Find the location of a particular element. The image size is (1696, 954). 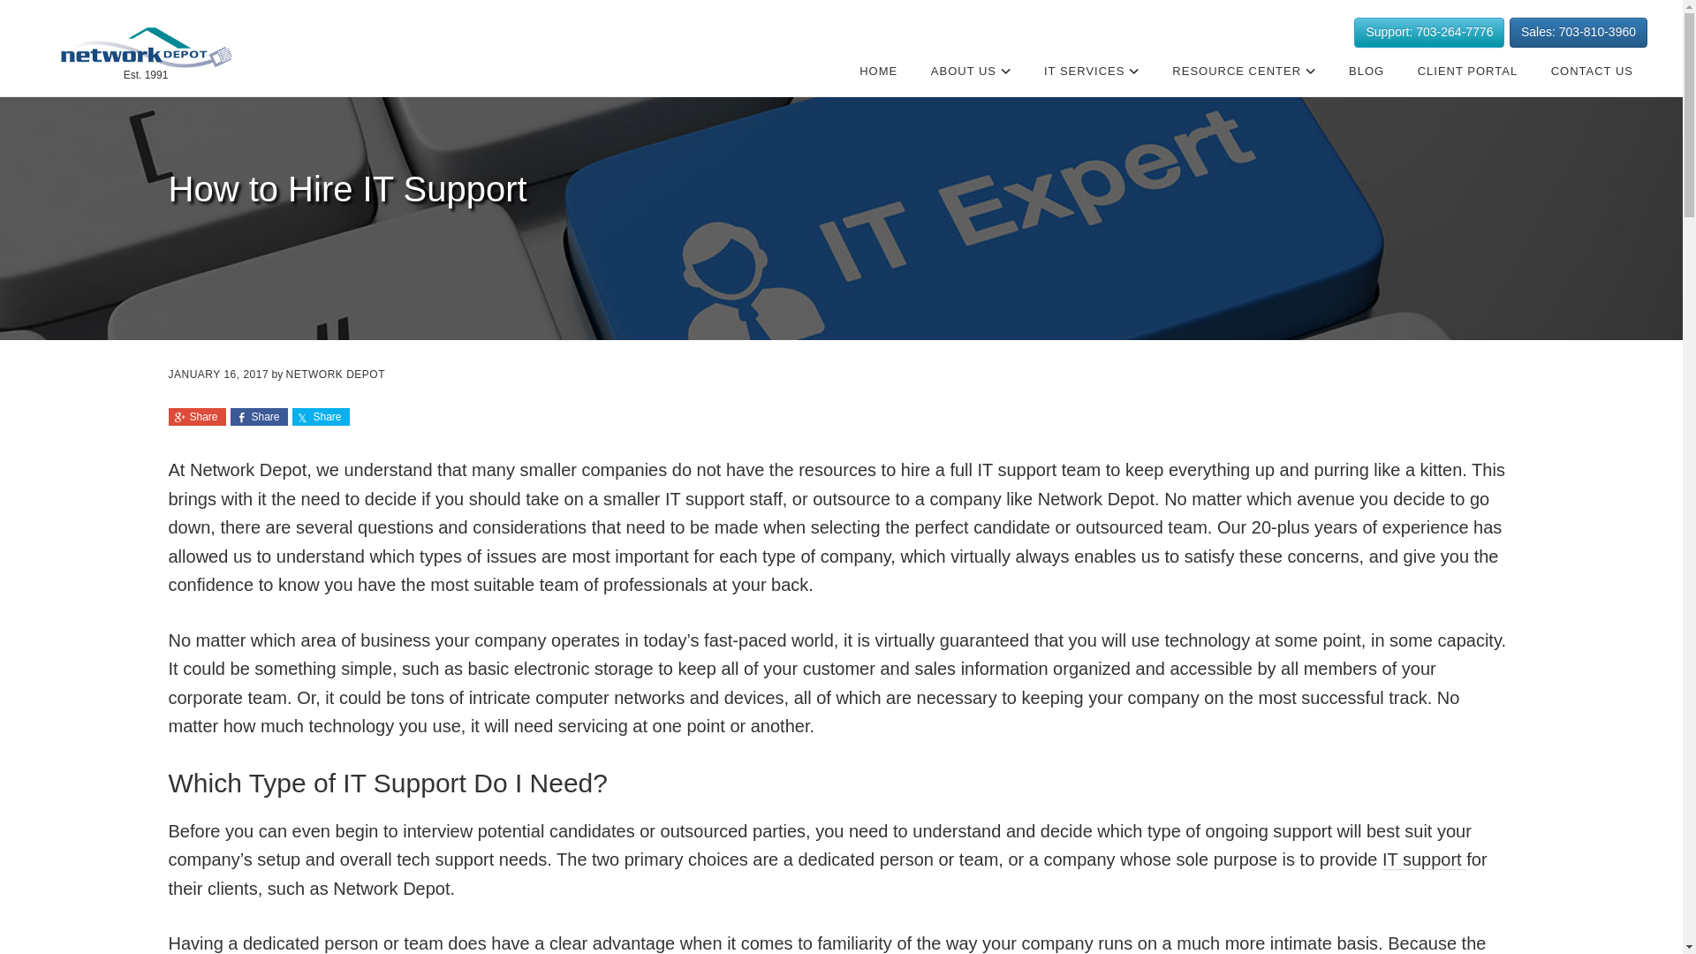

Sales: 703-810-3960 is located at coordinates (1578, 33).